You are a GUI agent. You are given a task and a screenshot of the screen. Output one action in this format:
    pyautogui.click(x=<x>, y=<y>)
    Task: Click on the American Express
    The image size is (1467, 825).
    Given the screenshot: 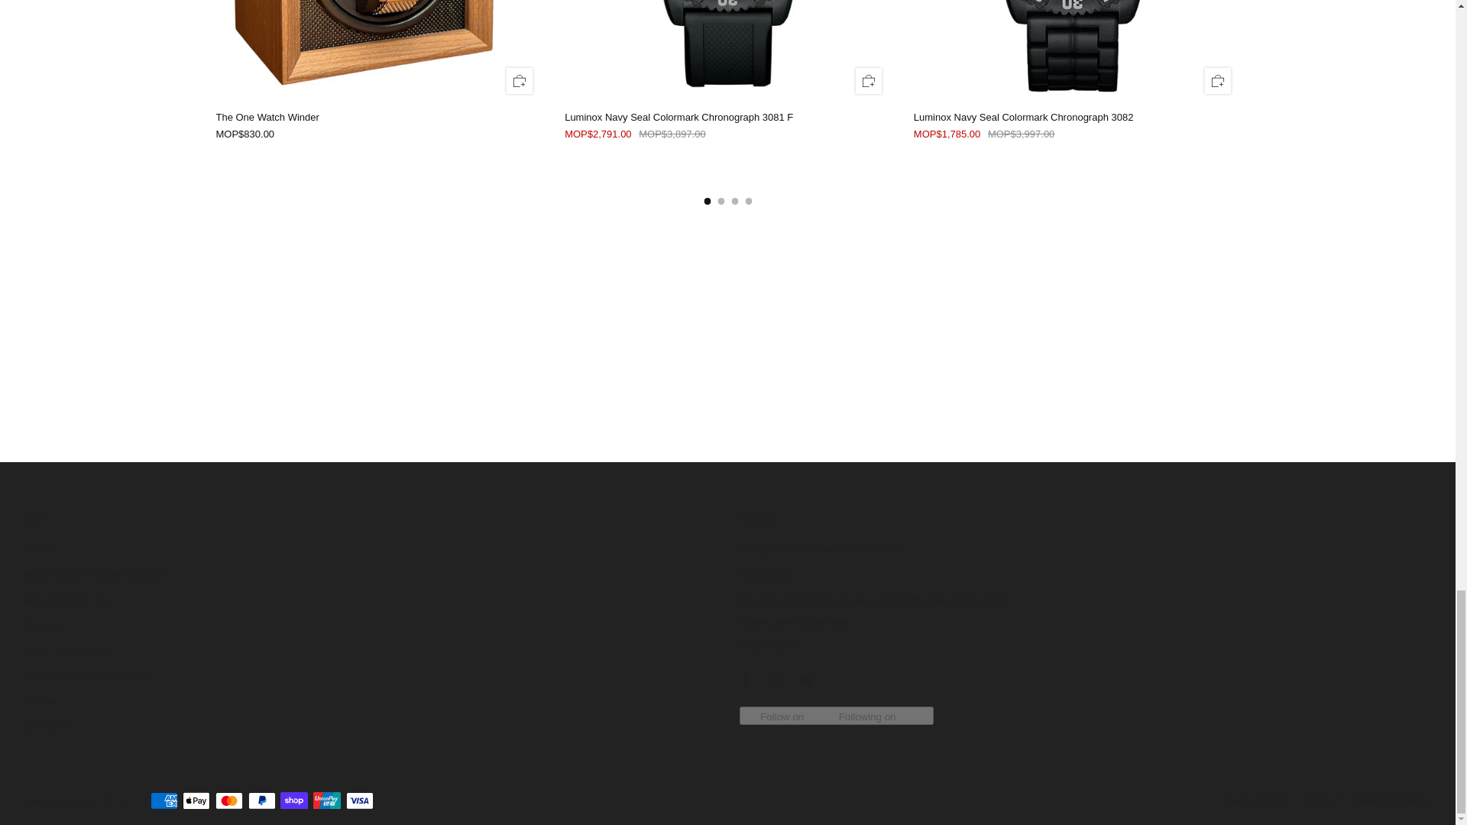 What is the action you would take?
    pyautogui.click(x=164, y=801)
    